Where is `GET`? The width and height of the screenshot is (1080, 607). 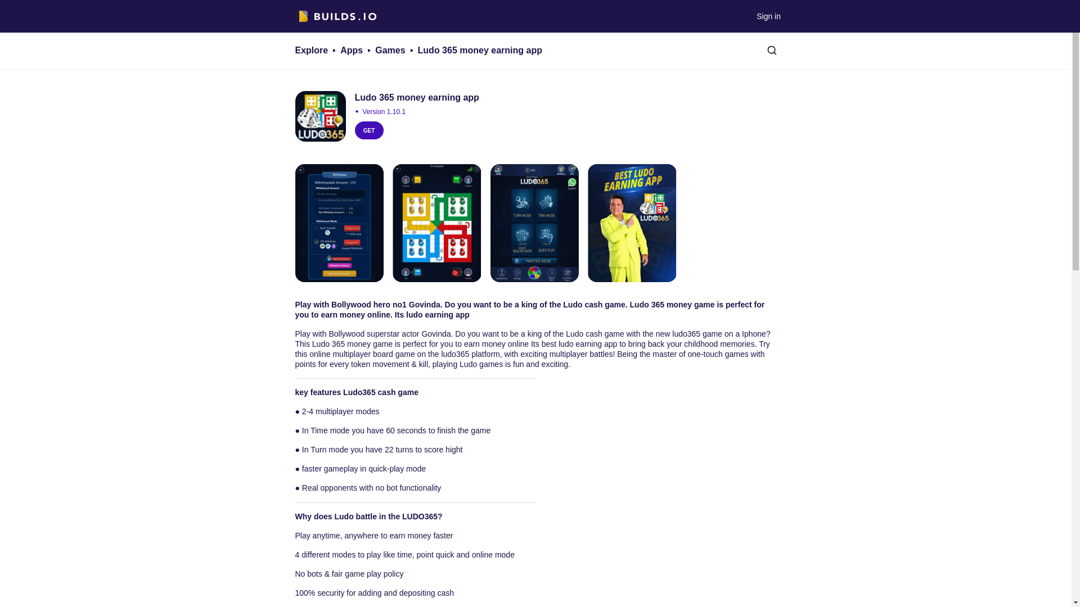
GET is located at coordinates (368, 130).